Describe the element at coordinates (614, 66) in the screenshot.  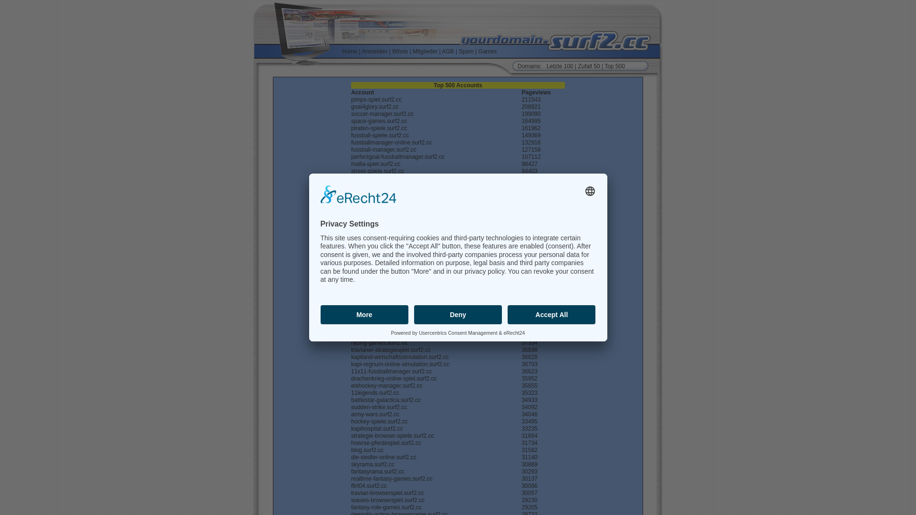
I see `Top 500` at that location.